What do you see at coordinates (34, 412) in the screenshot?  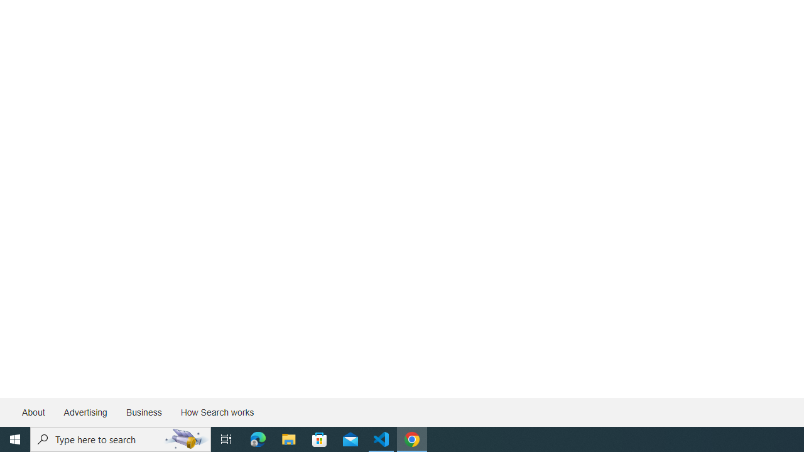 I see `About` at bounding box center [34, 412].